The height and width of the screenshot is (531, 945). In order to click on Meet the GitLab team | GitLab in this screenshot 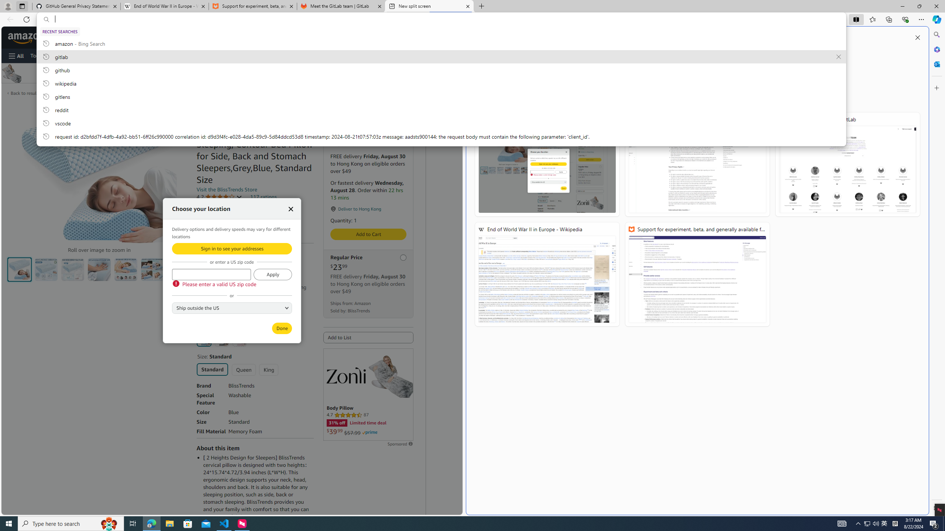, I will do `click(848, 164)`.